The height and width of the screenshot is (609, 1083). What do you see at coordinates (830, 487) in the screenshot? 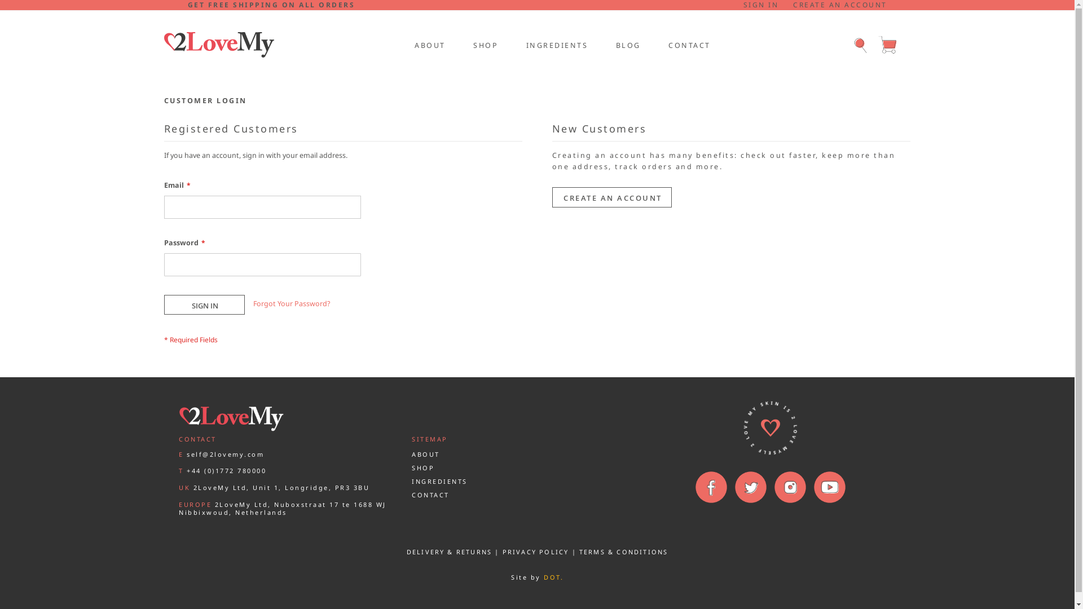
I see `You Tube` at bounding box center [830, 487].